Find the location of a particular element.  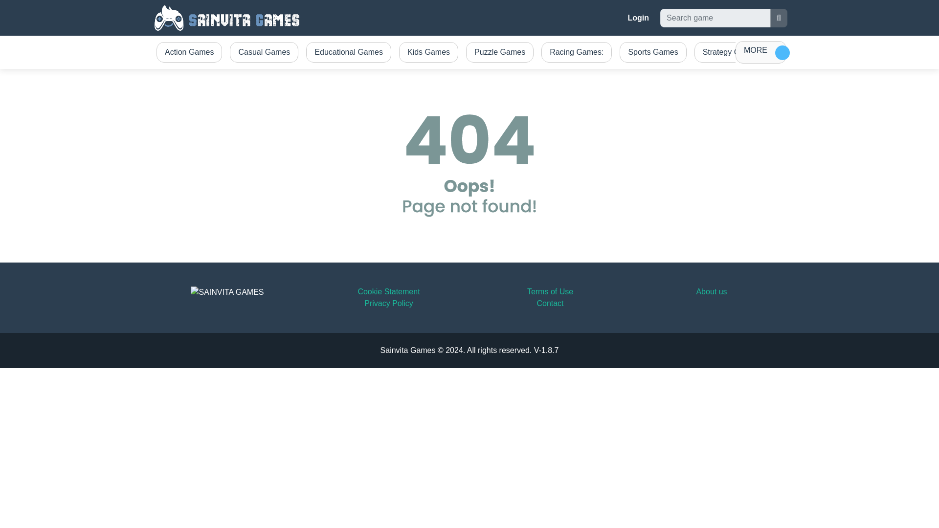

Privacy Policy is located at coordinates (388, 303).